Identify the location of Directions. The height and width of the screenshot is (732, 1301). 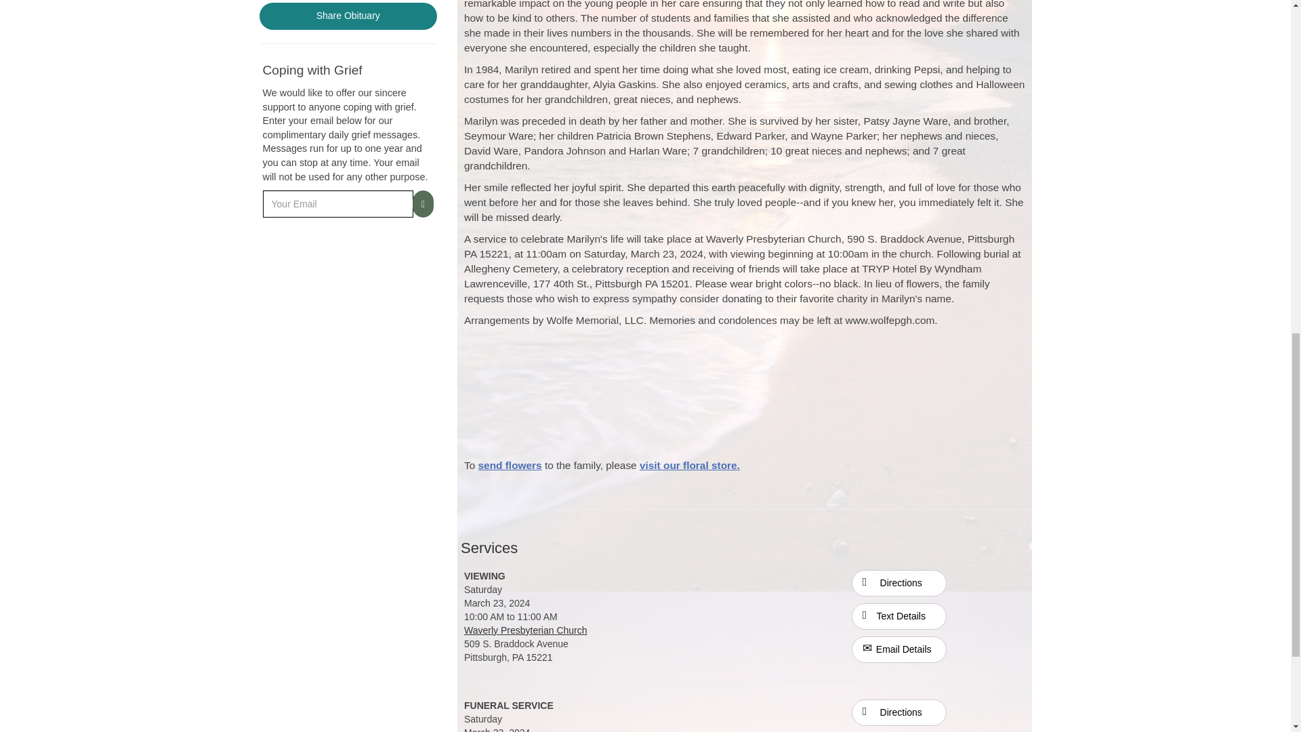
(899, 713).